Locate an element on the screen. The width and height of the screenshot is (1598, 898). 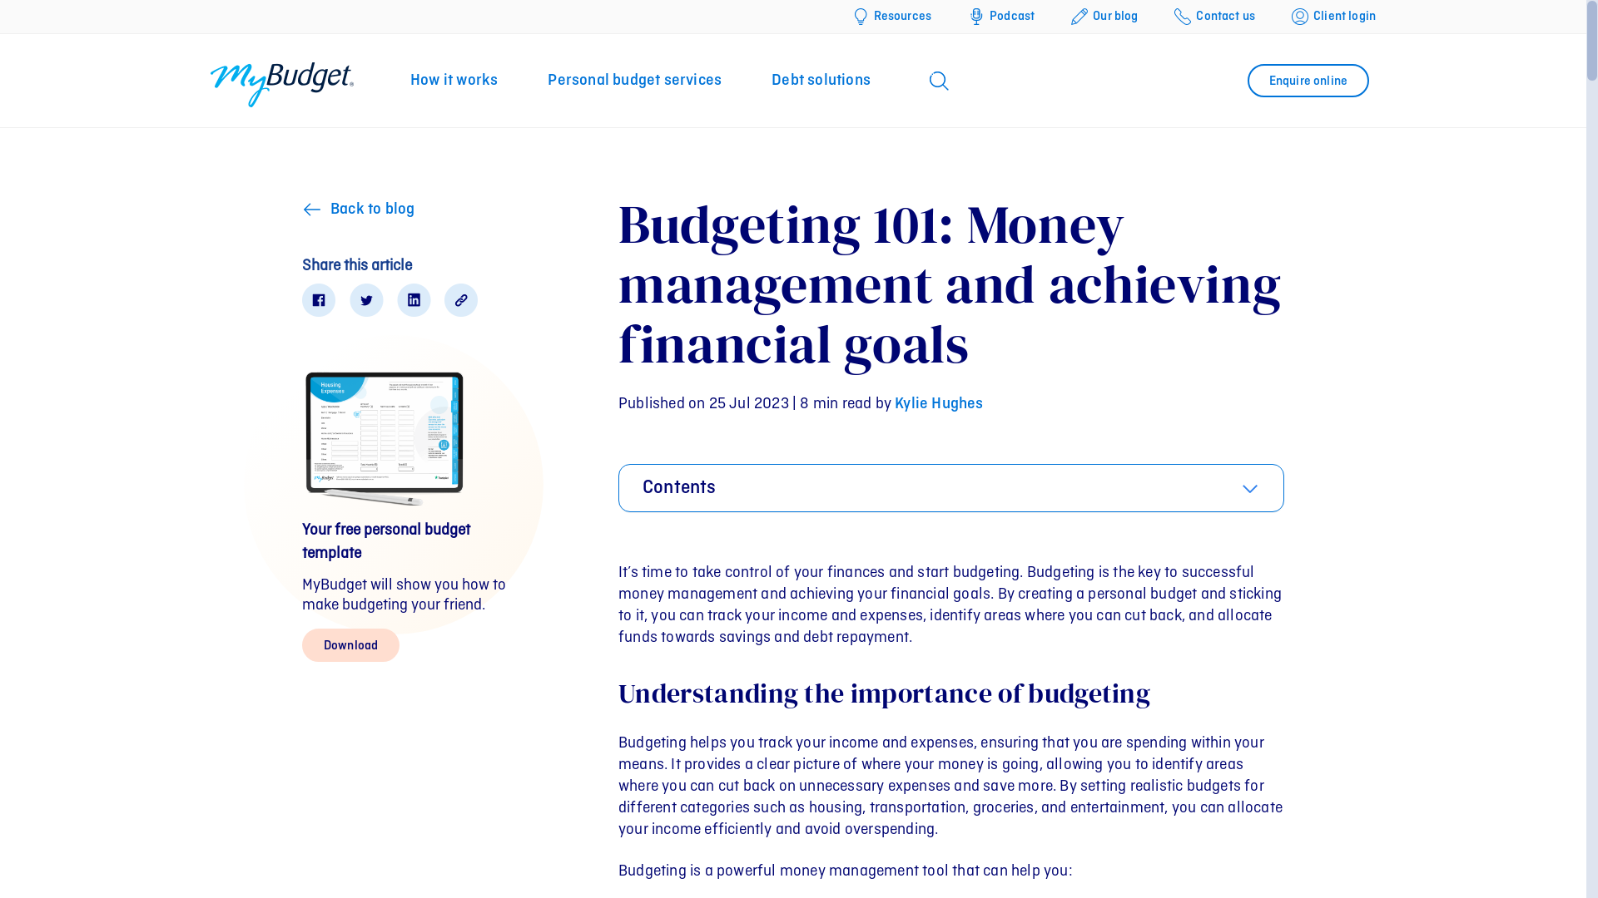
mb-blog-rsrcs is located at coordinates (385, 436).